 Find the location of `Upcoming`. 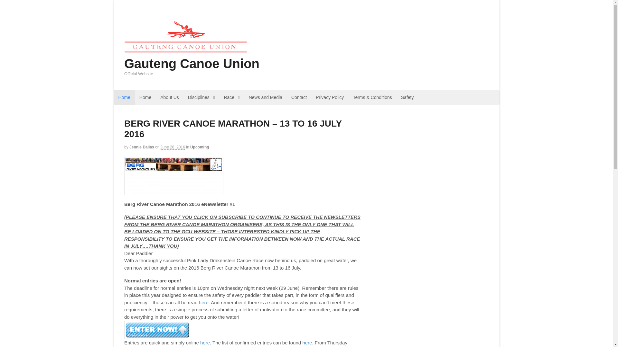

Upcoming is located at coordinates (200, 147).